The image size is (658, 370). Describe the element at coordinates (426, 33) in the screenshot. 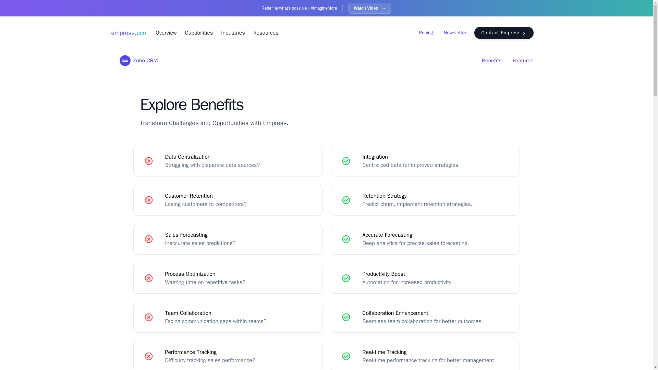

I see `Pricing` at that location.